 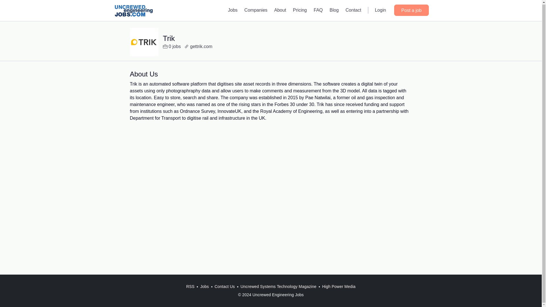 I want to click on RSS, so click(x=190, y=287).